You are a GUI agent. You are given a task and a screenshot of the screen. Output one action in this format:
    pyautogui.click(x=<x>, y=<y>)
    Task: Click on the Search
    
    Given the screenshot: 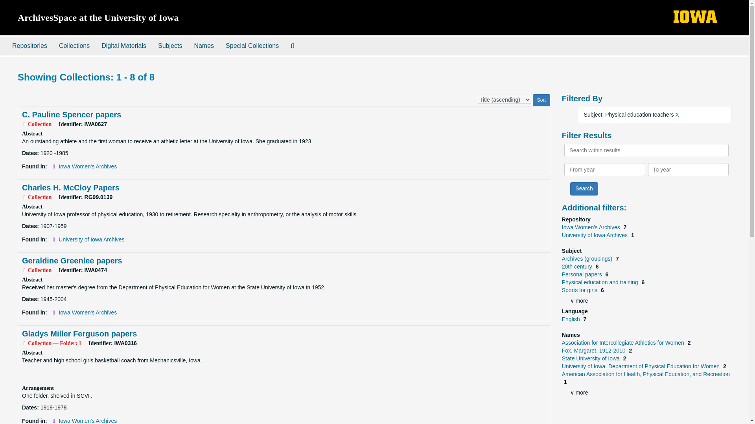 What is the action you would take?
    pyautogui.click(x=584, y=188)
    